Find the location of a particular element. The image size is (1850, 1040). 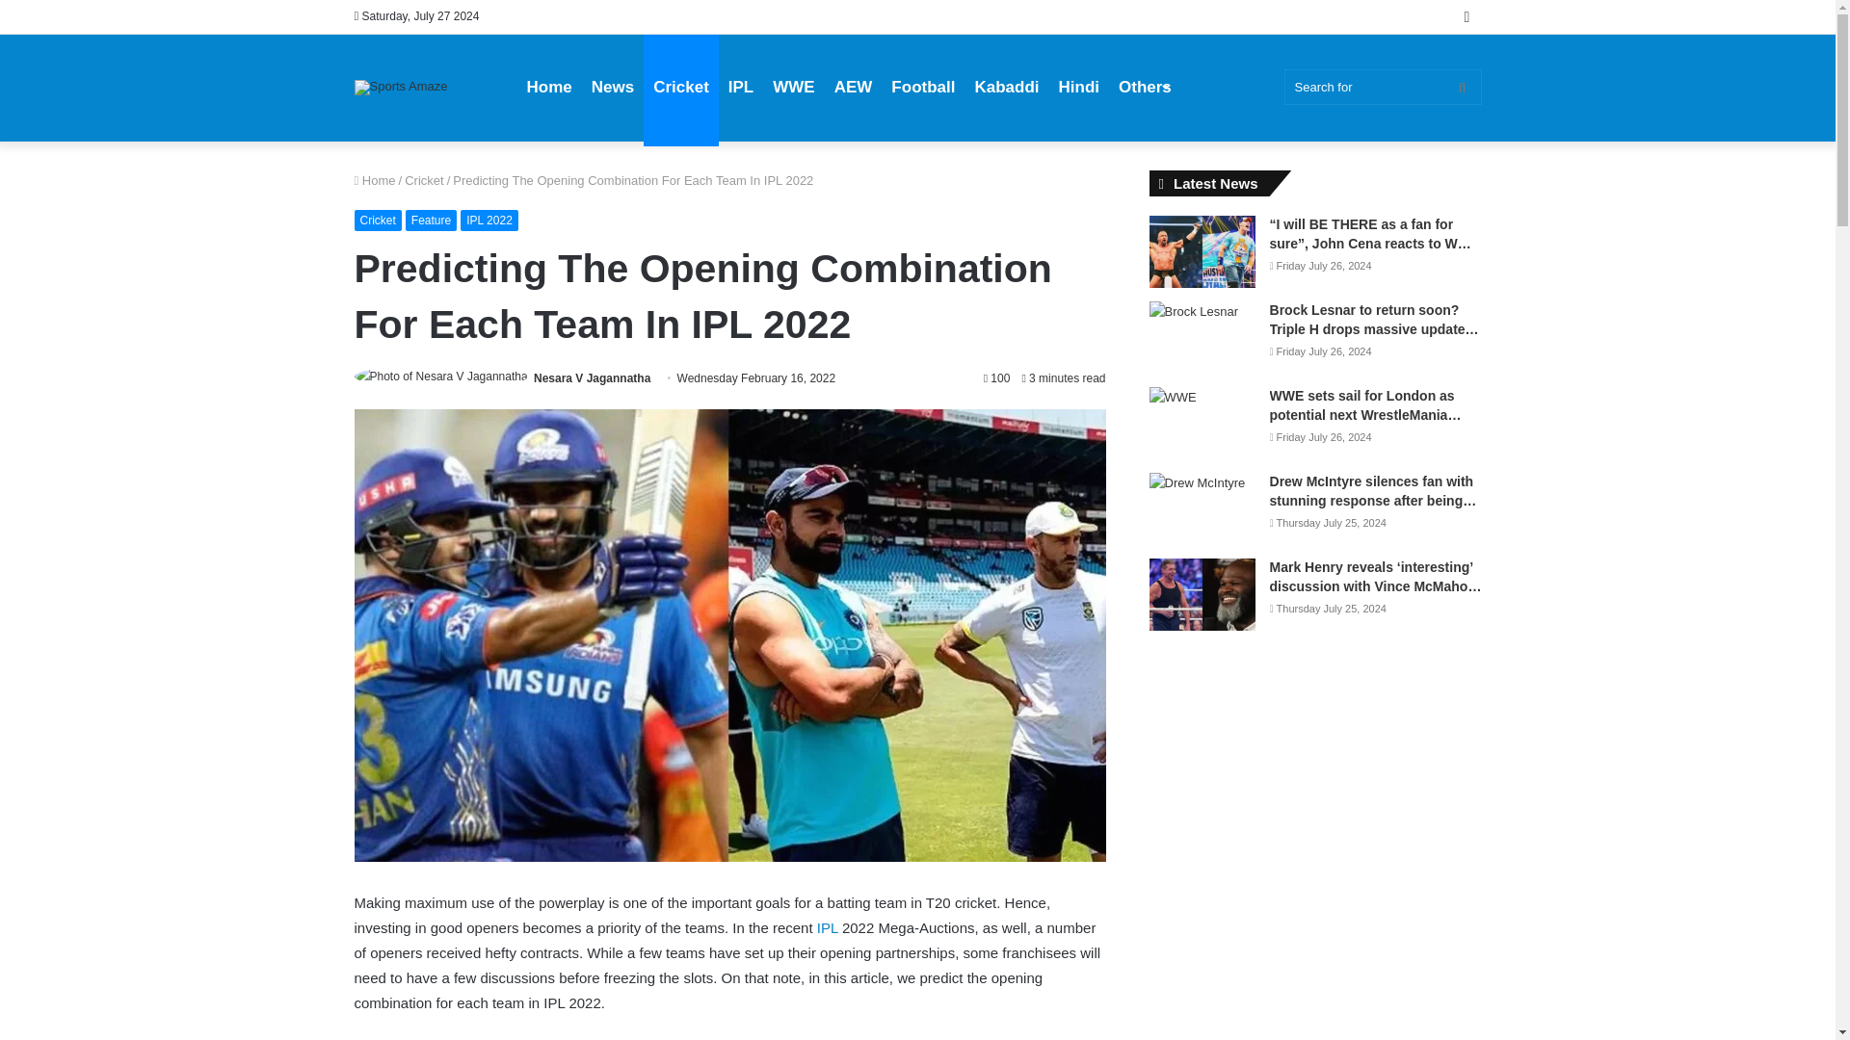

IPL is located at coordinates (827, 927).